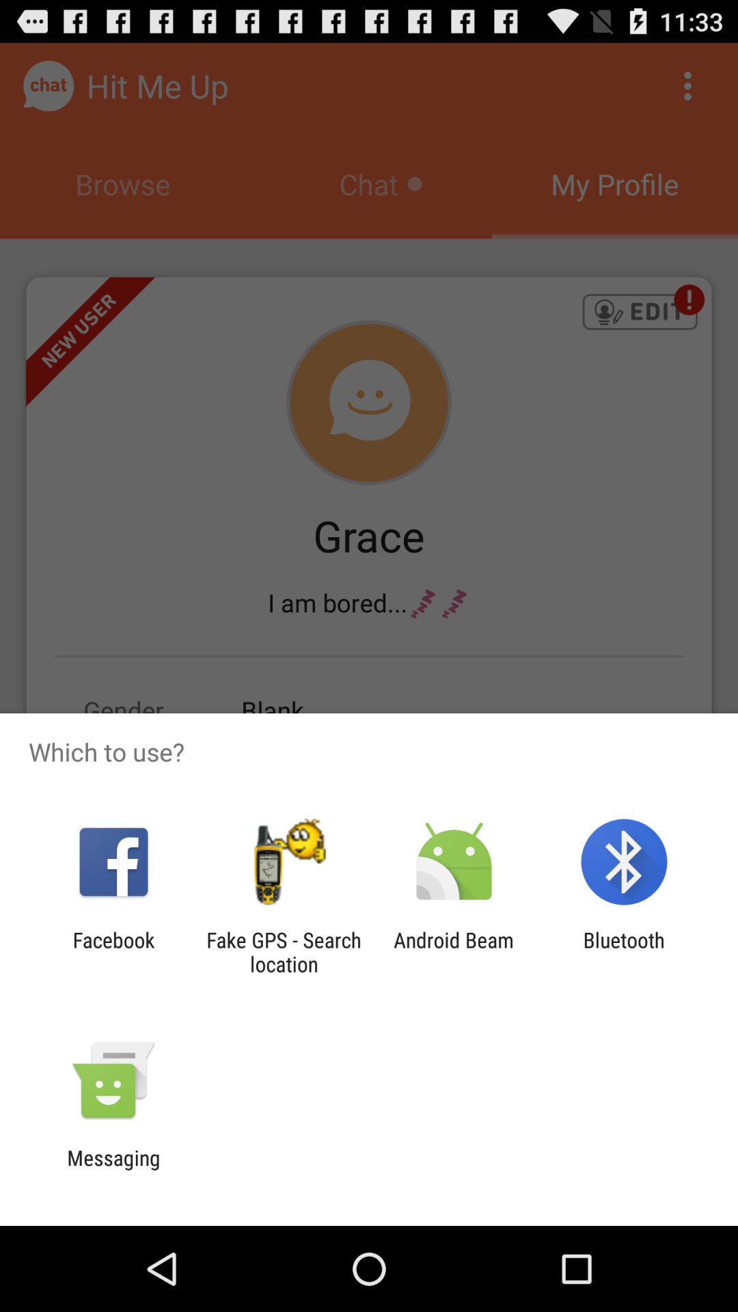 The height and width of the screenshot is (1312, 738). What do you see at coordinates (113, 1170) in the screenshot?
I see `jump until messaging icon` at bounding box center [113, 1170].